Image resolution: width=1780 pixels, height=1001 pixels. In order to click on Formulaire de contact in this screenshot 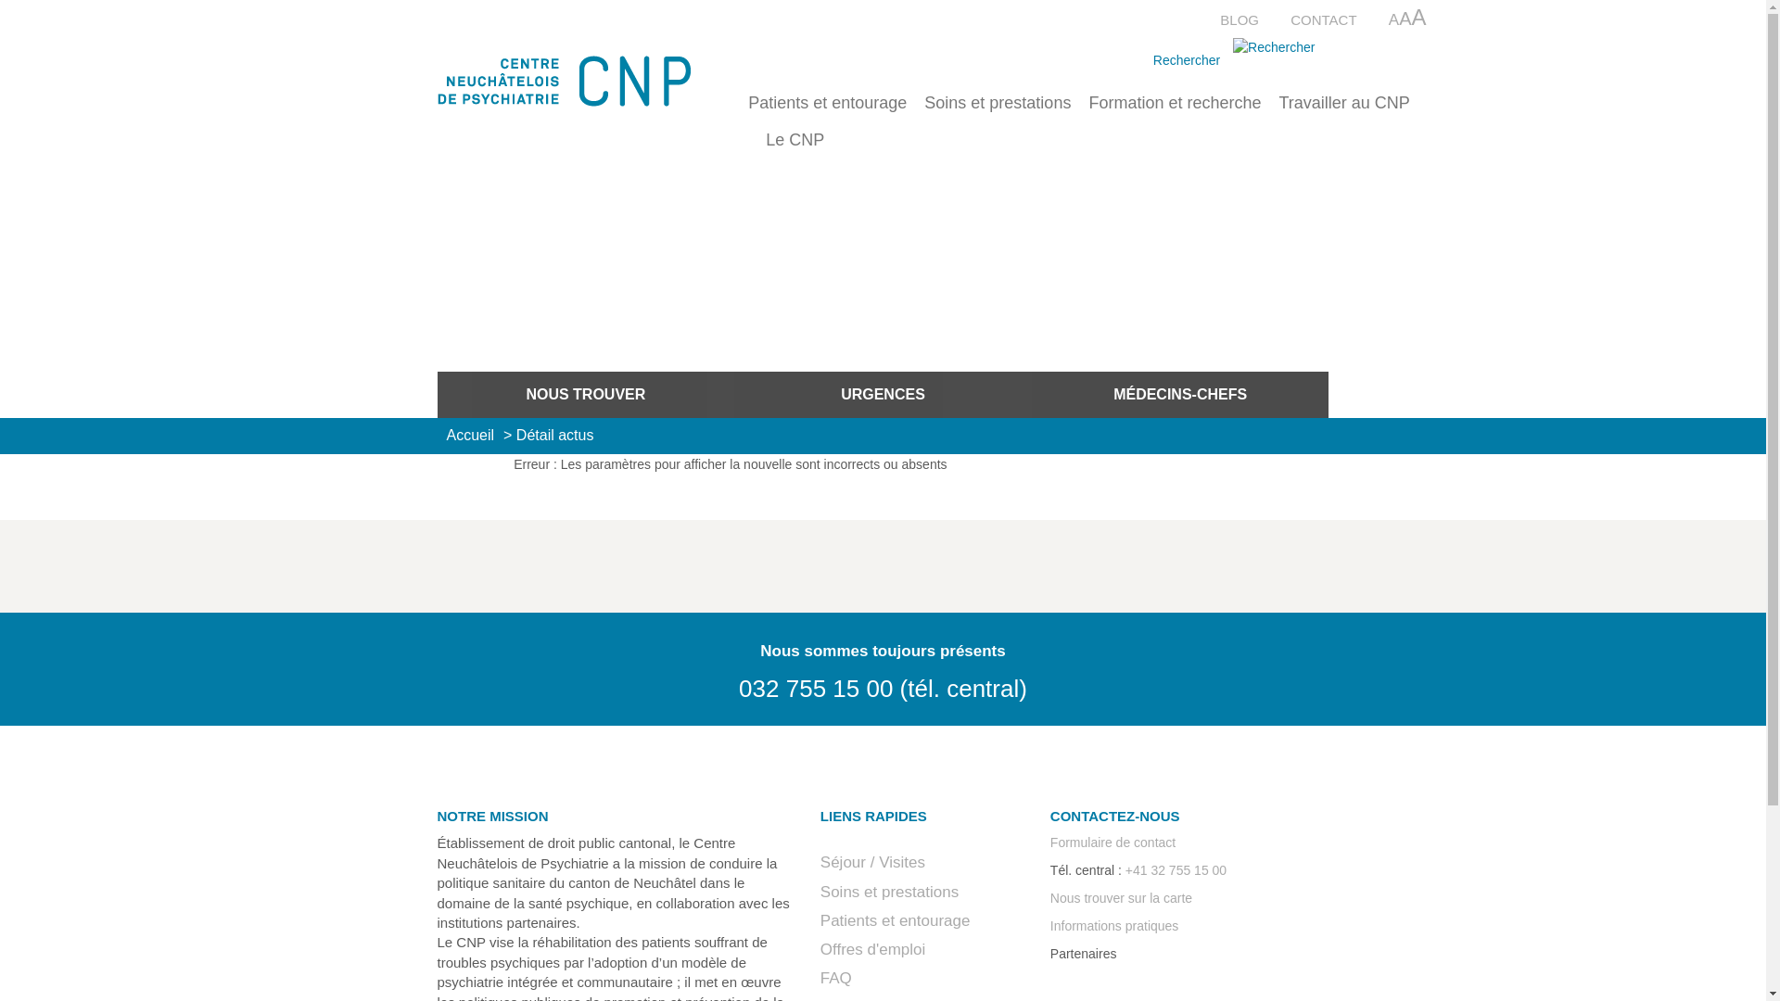, I will do `click(1112, 843)`.